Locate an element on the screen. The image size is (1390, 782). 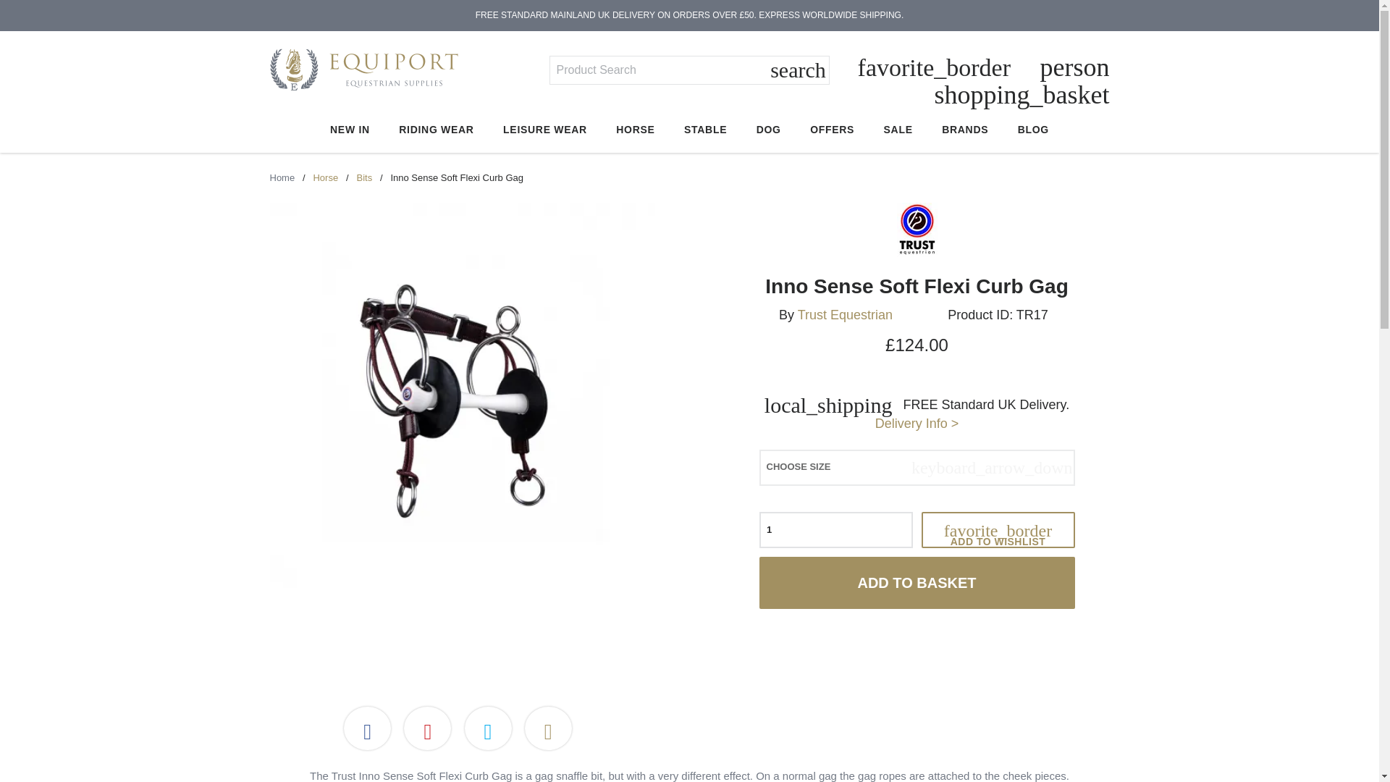
NEW IN is located at coordinates (350, 130).